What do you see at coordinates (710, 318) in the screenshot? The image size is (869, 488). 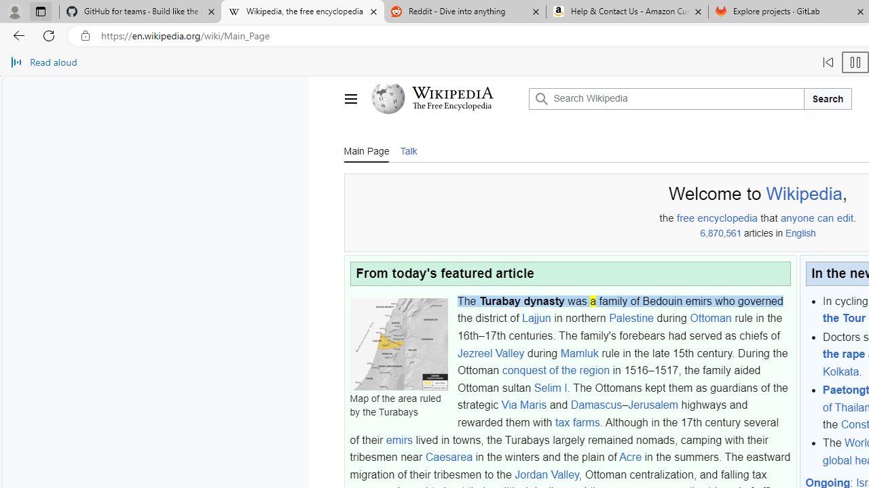 I see `Ottoman` at bounding box center [710, 318].